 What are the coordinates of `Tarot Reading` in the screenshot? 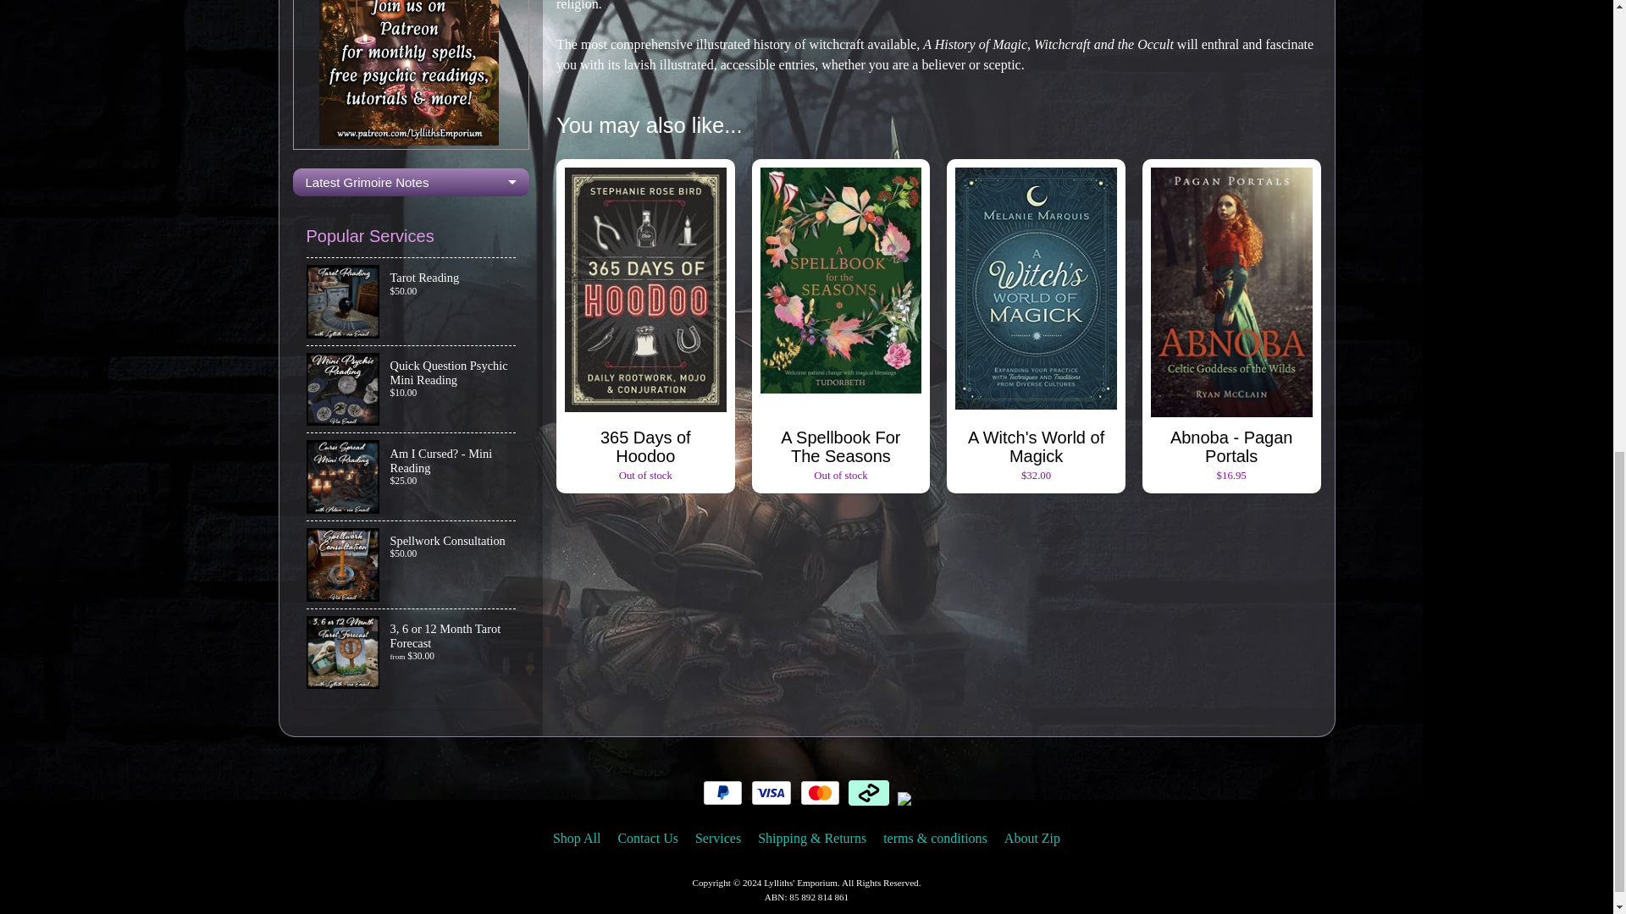 It's located at (412, 301).